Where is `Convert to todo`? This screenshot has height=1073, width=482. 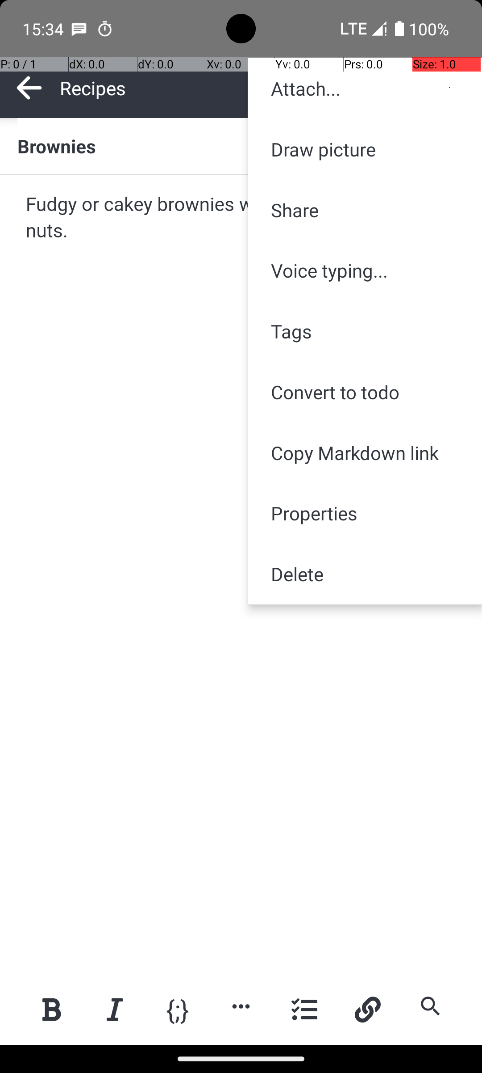 Convert to todo is located at coordinates (365, 392).